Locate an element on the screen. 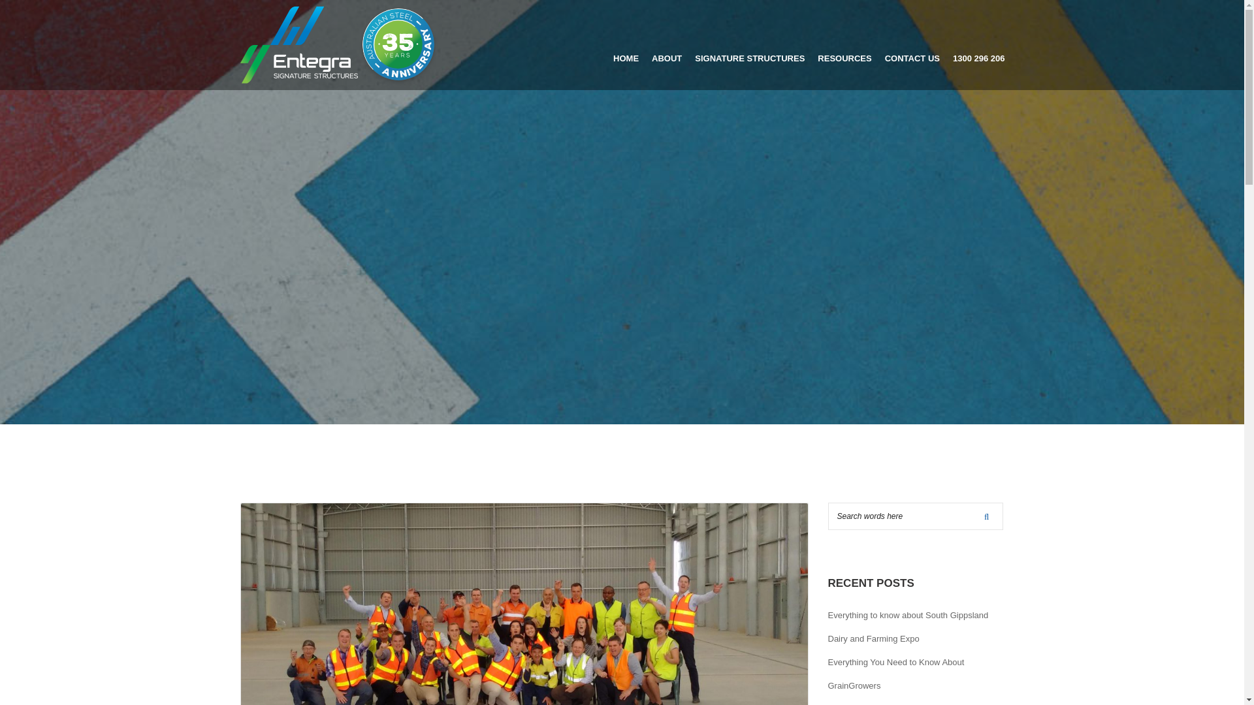 This screenshot has width=1254, height=705. RESOURCES is located at coordinates (844, 46).